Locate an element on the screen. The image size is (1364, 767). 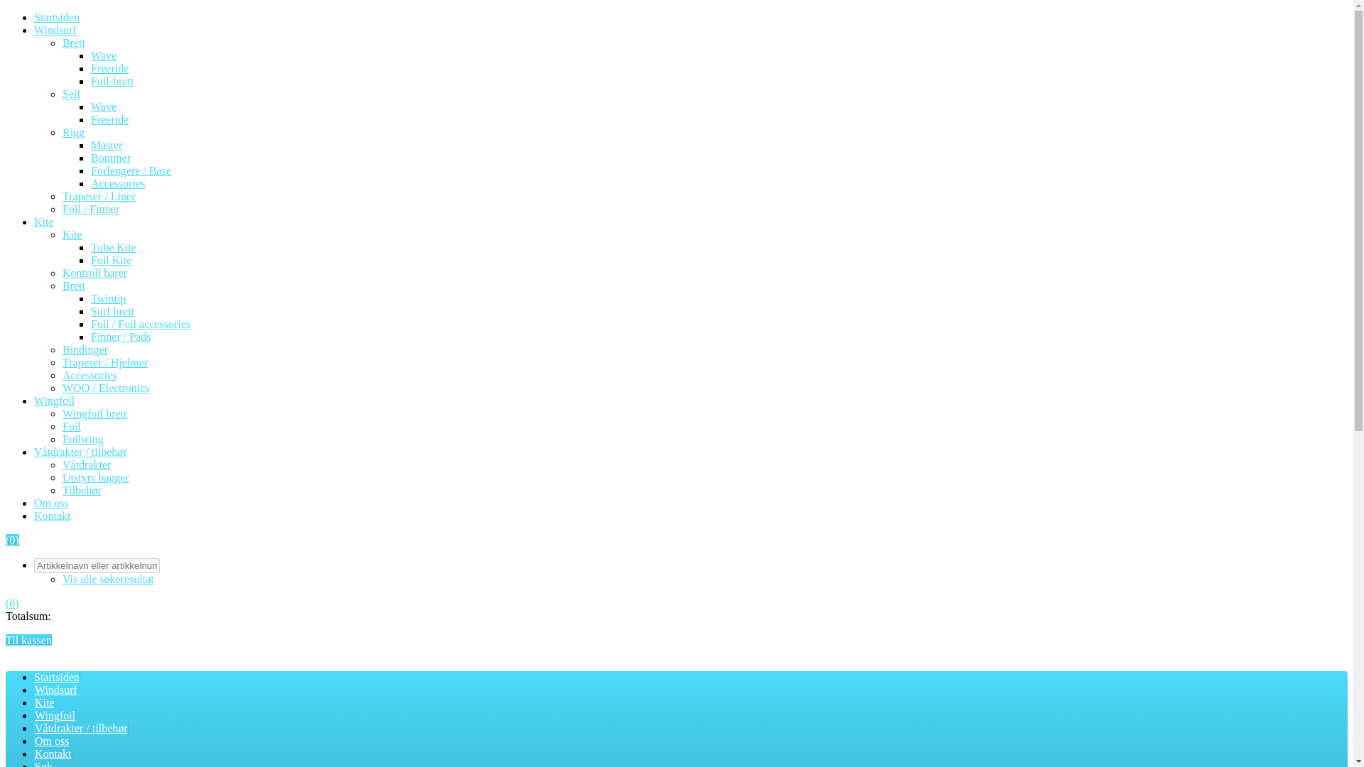
Twintip is located at coordinates (109, 298).